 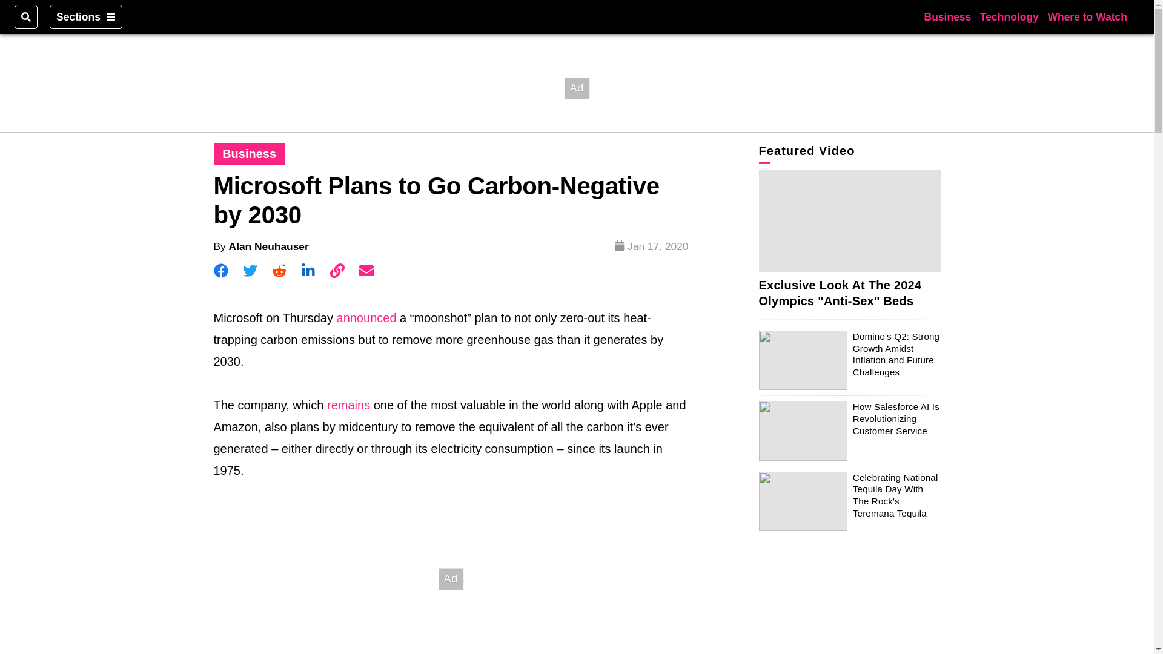 I want to click on remains, so click(x=348, y=405).